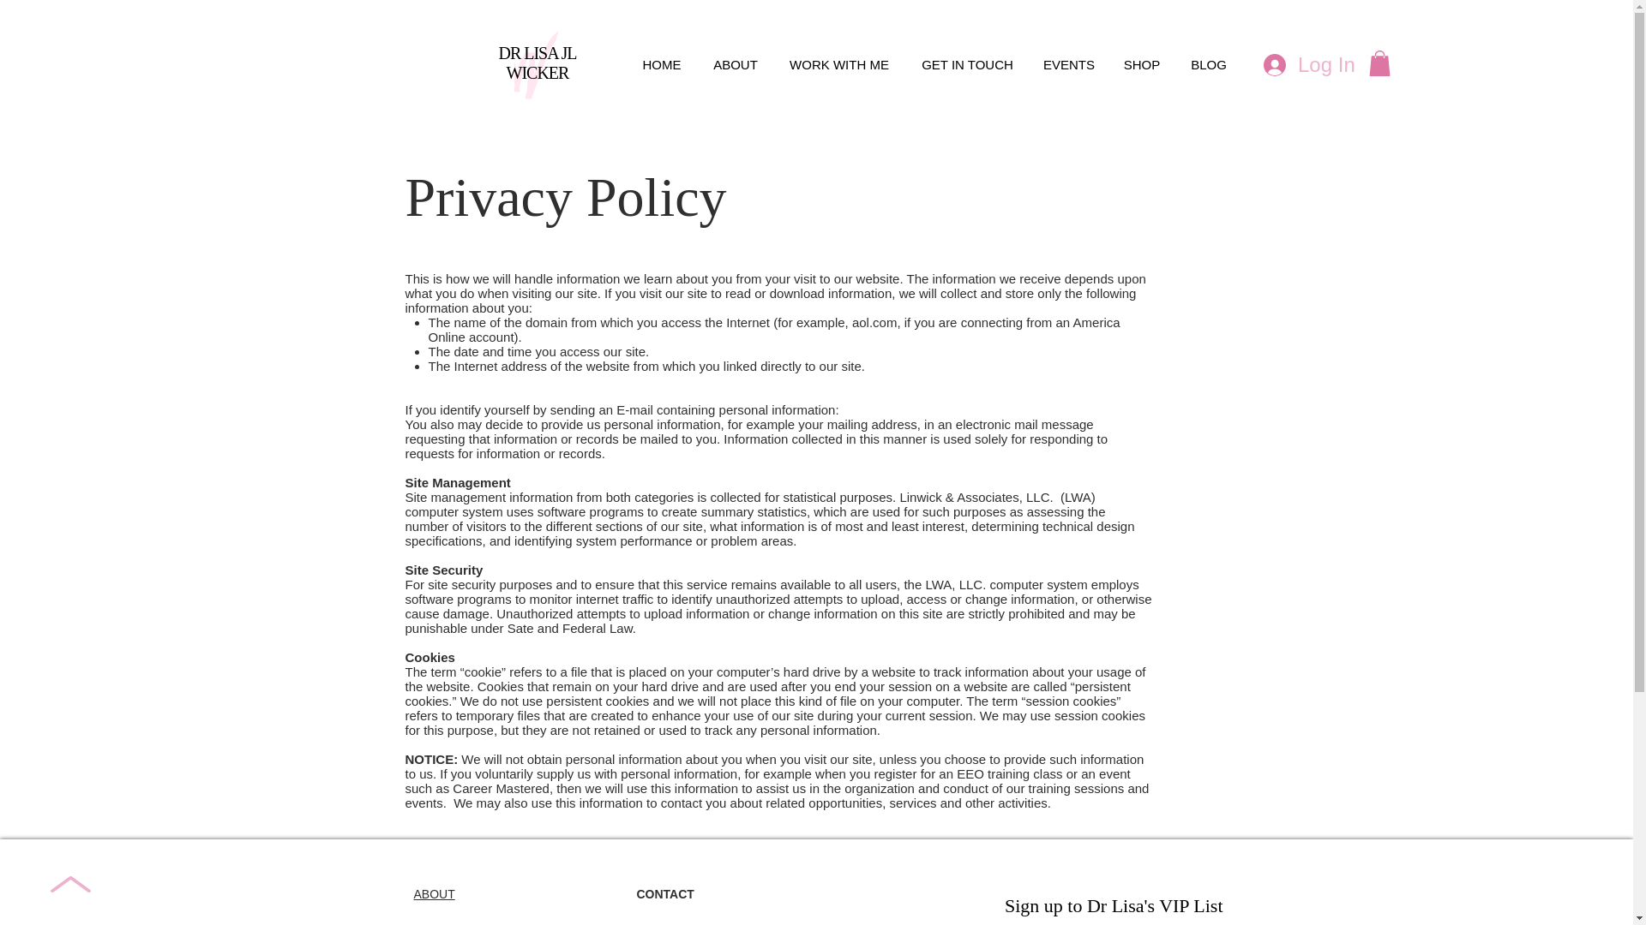 This screenshot has width=1646, height=925. What do you see at coordinates (433, 893) in the screenshot?
I see `ABOUT` at bounding box center [433, 893].